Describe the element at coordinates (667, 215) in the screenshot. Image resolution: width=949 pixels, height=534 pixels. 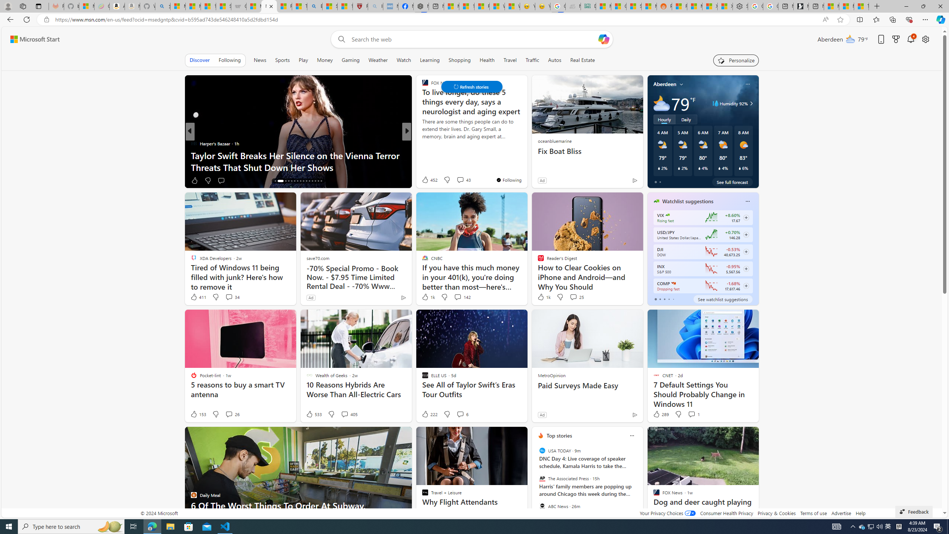
I see `CBOE Market Volatility Index` at that location.